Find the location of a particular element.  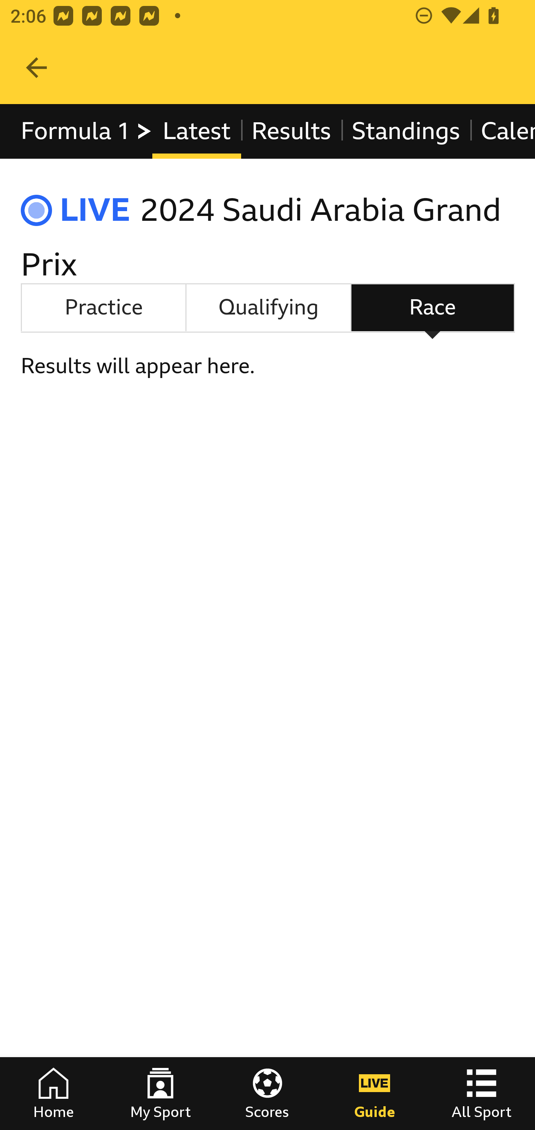

Race is located at coordinates (432, 307).